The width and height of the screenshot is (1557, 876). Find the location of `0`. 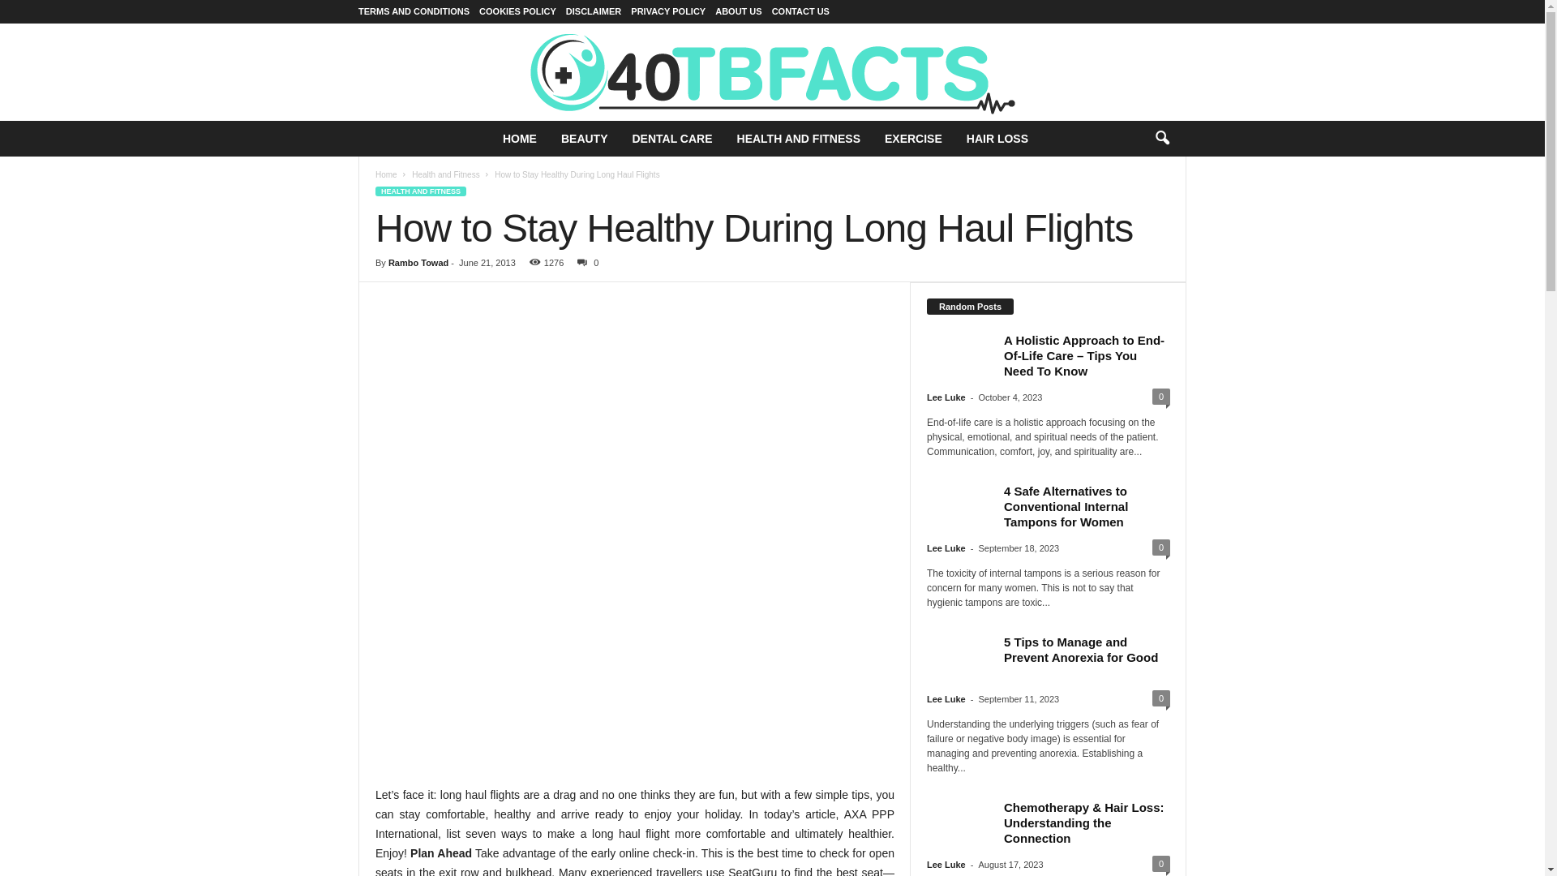

0 is located at coordinates (1161, 547).